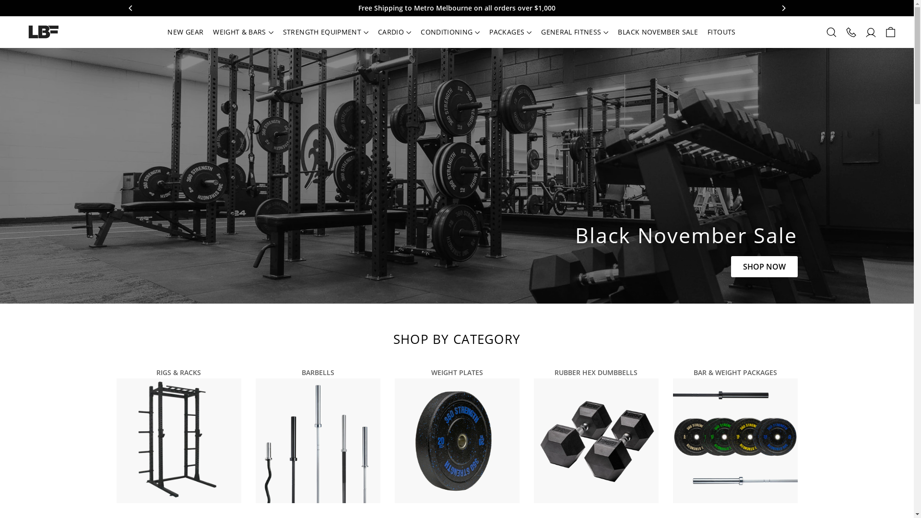  I want to click on WEIGHT & BARS, so click(243, 32).